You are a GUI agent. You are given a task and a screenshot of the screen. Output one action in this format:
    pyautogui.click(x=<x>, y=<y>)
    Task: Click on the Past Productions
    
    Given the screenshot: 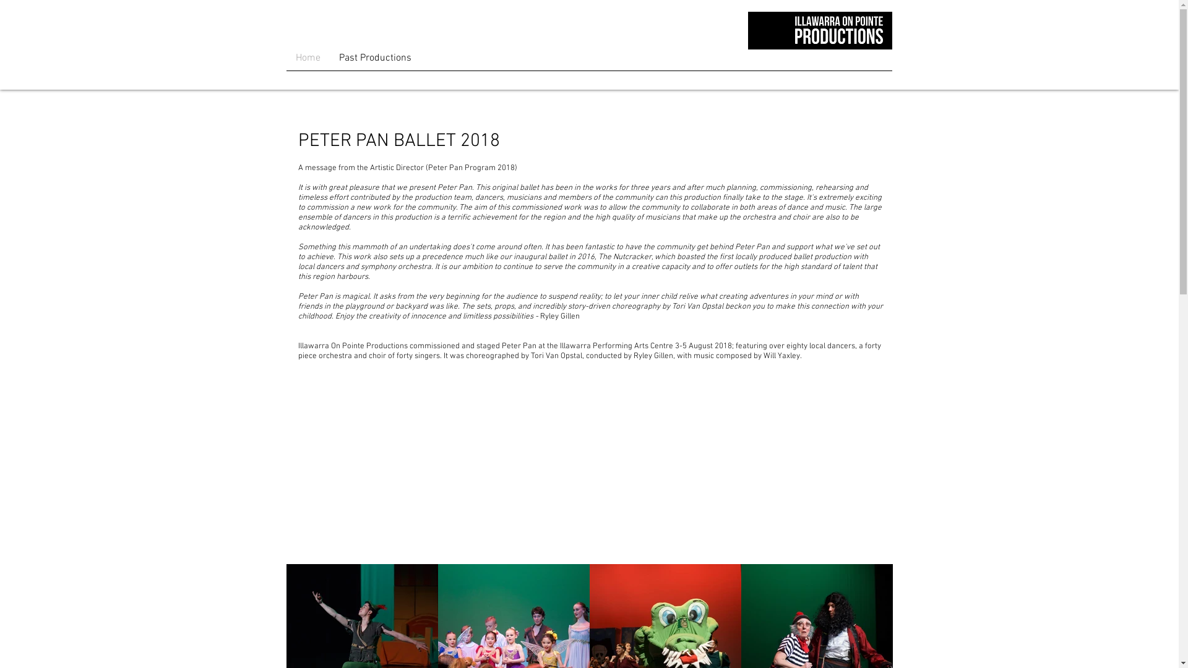 What is the action you would take?
    pyautogui.click(x=375, y=58)
    